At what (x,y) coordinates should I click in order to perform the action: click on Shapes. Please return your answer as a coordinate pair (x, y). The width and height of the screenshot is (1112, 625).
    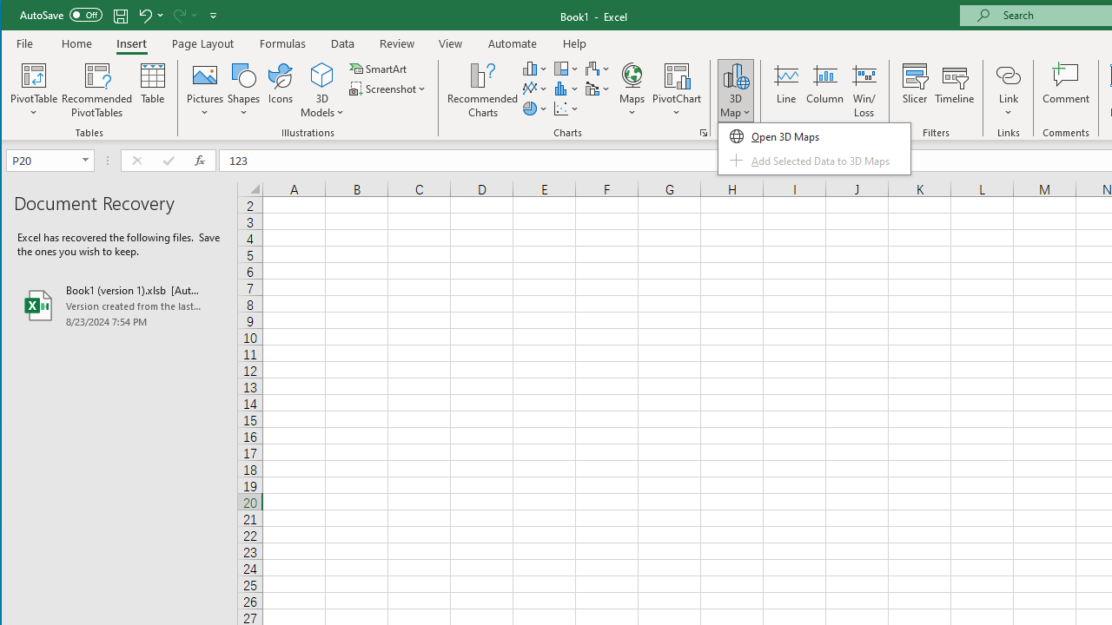
    Looking at the image, I should click on (243, 90).